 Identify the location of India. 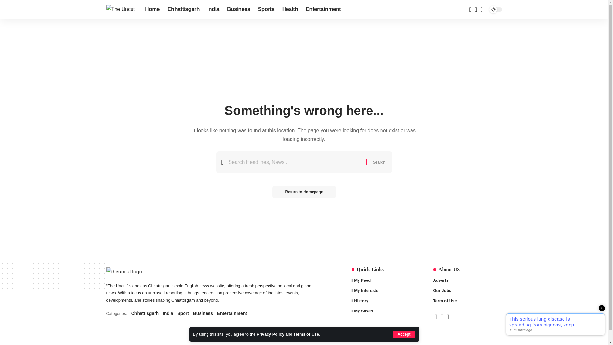
(213, 10).